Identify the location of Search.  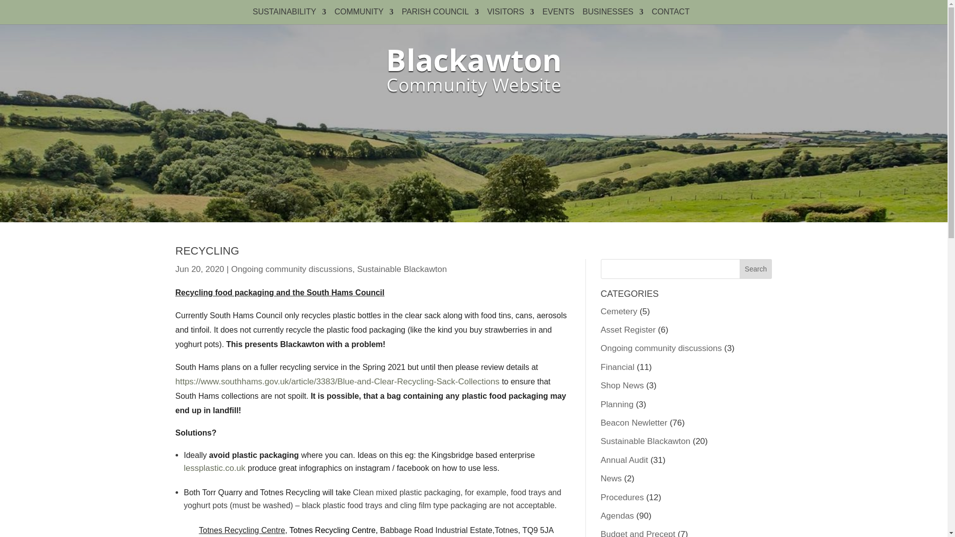
(756, 268).